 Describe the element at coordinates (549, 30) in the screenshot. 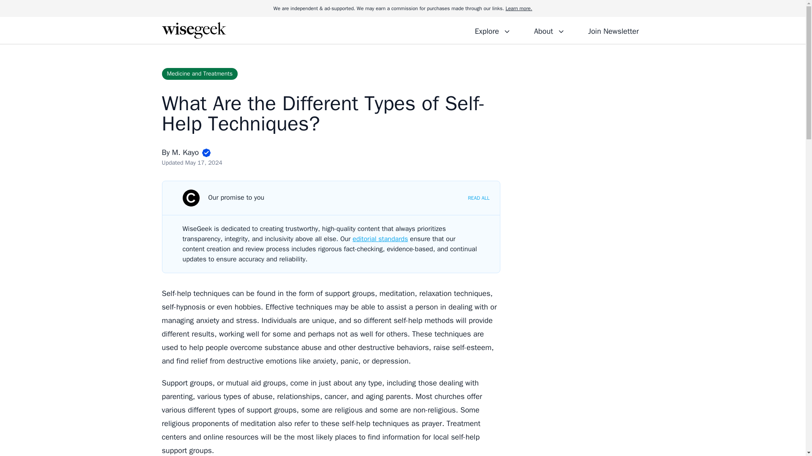

I see `About` at that location.